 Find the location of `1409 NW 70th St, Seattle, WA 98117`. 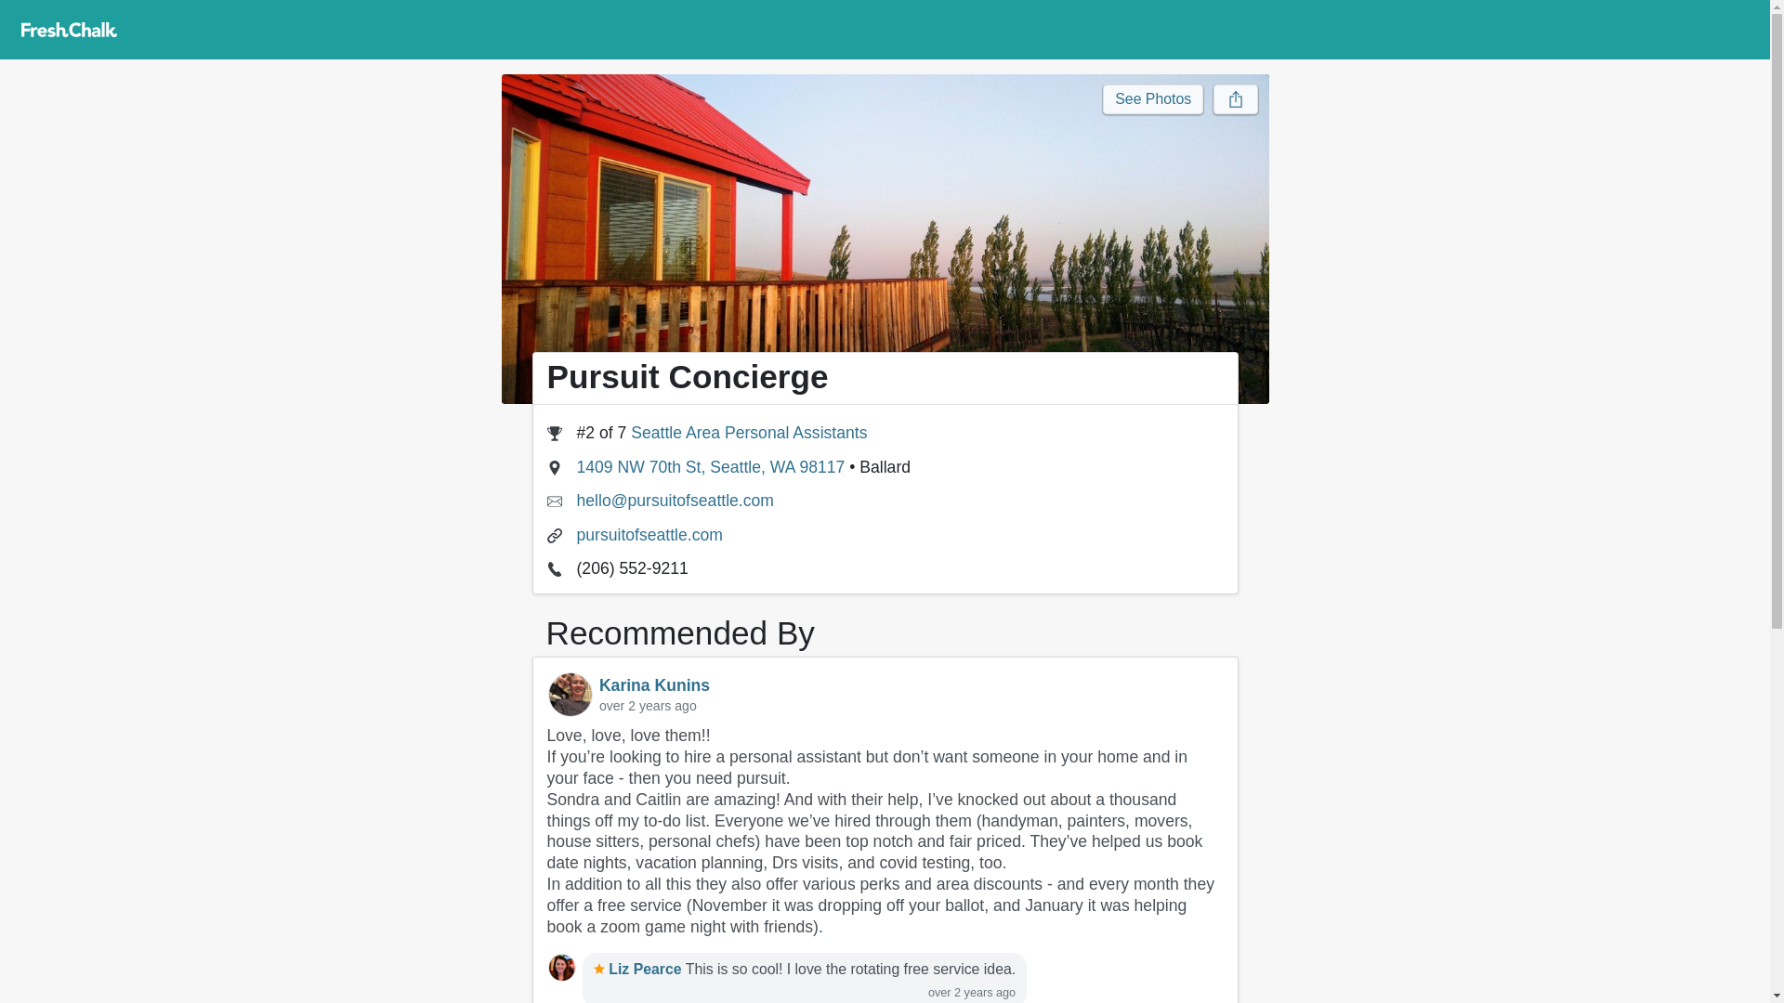

1409 NW 70th St, Seattle, WA 98117 is located at coordinates (710, 466).